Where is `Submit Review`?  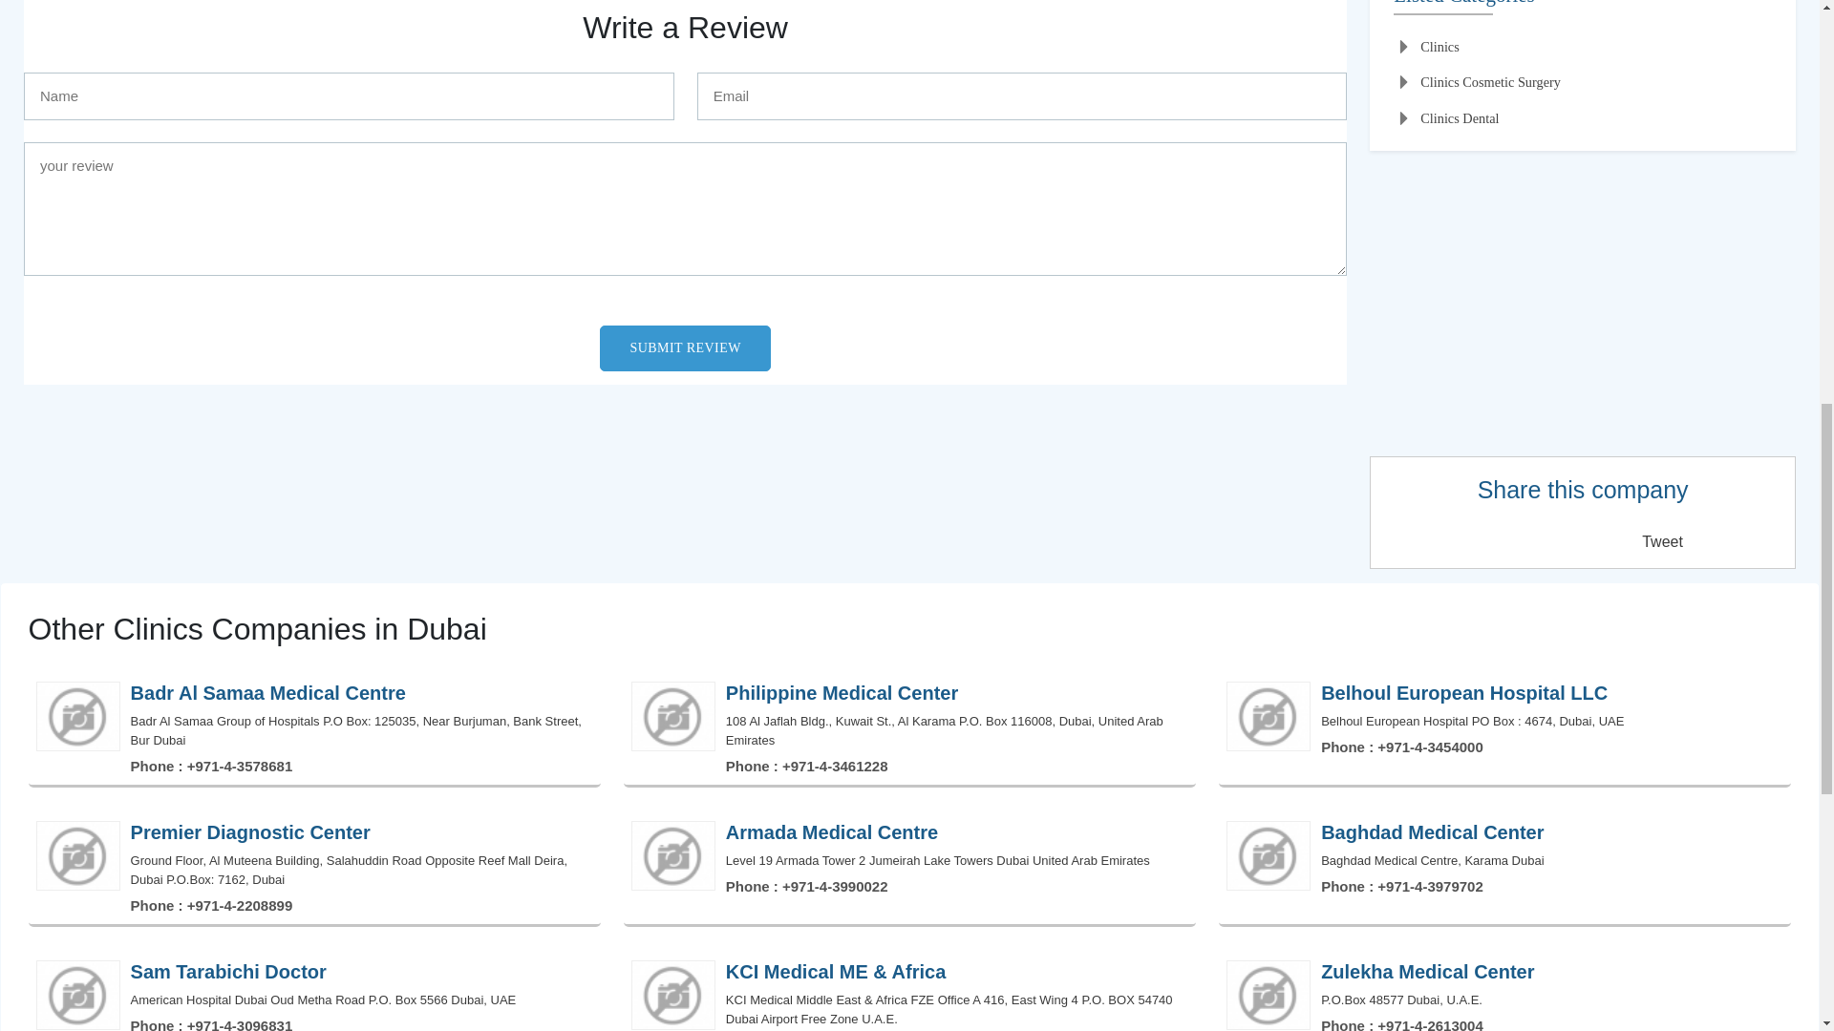 Submit Review is located at coordinates (684, 347).